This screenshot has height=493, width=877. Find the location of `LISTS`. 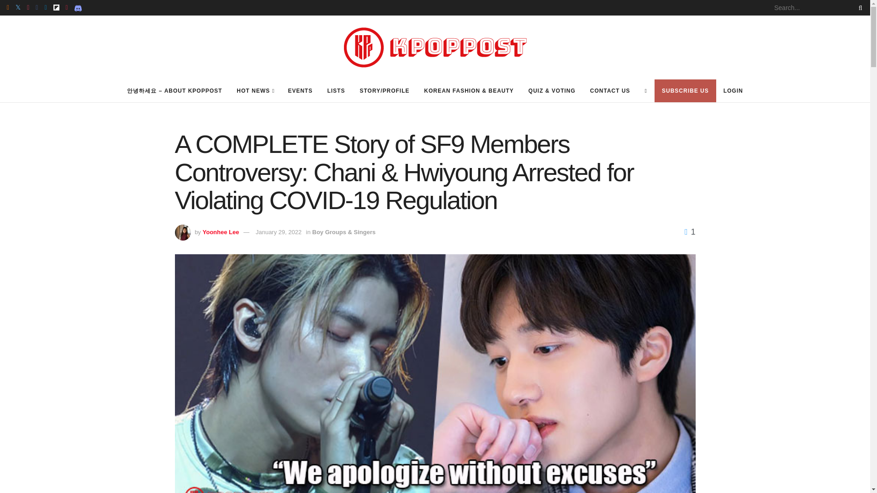

LISTS is located at coordinates (336, 90).